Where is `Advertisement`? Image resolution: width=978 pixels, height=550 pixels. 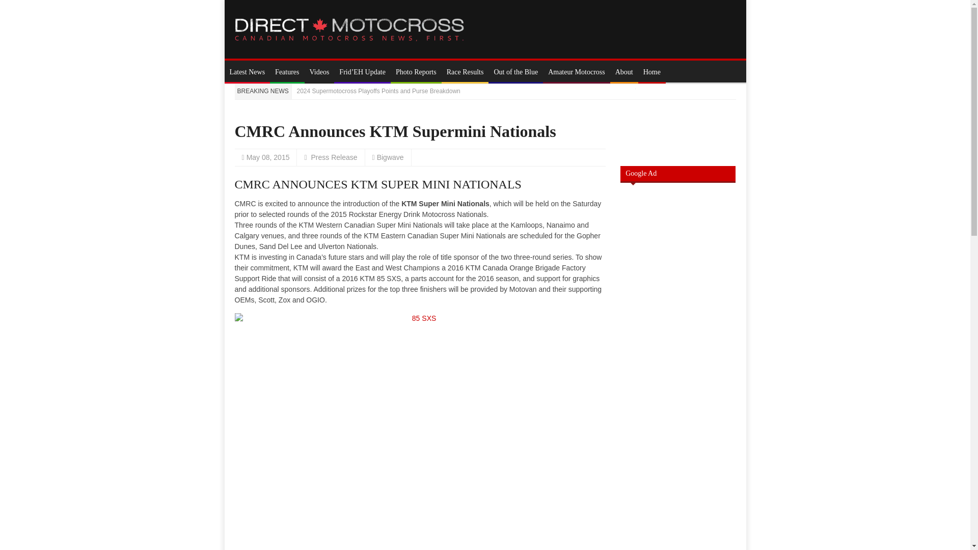 Advertisement is located at coordinates (677, 531).